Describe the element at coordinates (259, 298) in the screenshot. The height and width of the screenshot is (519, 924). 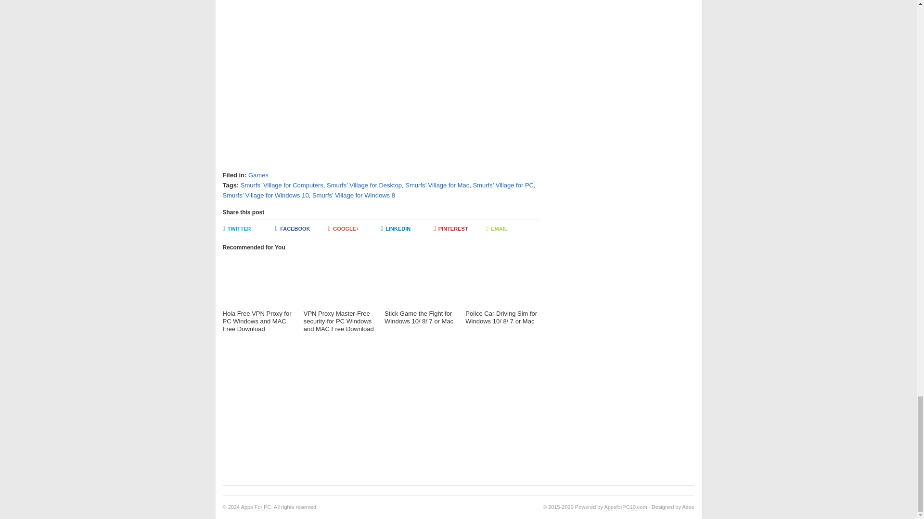
I see `Hola Free VPN Proxy for PC Windows and MAC Free Download` at that location.